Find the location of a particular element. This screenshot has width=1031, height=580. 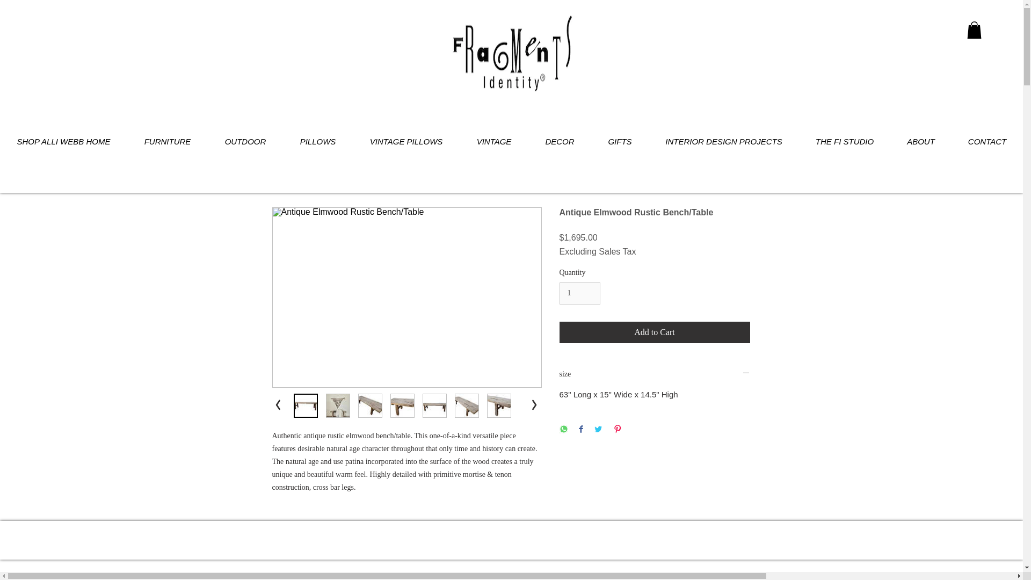

VINTAGE PILLOWS is located at coordinates (406, 142).